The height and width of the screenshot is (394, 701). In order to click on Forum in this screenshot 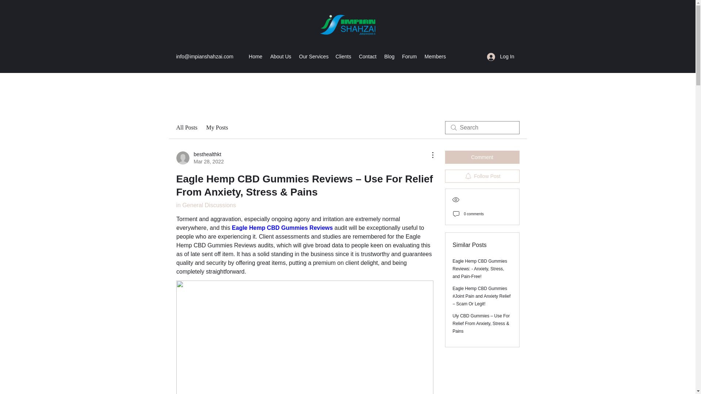, I will do `click(501, 57)`.